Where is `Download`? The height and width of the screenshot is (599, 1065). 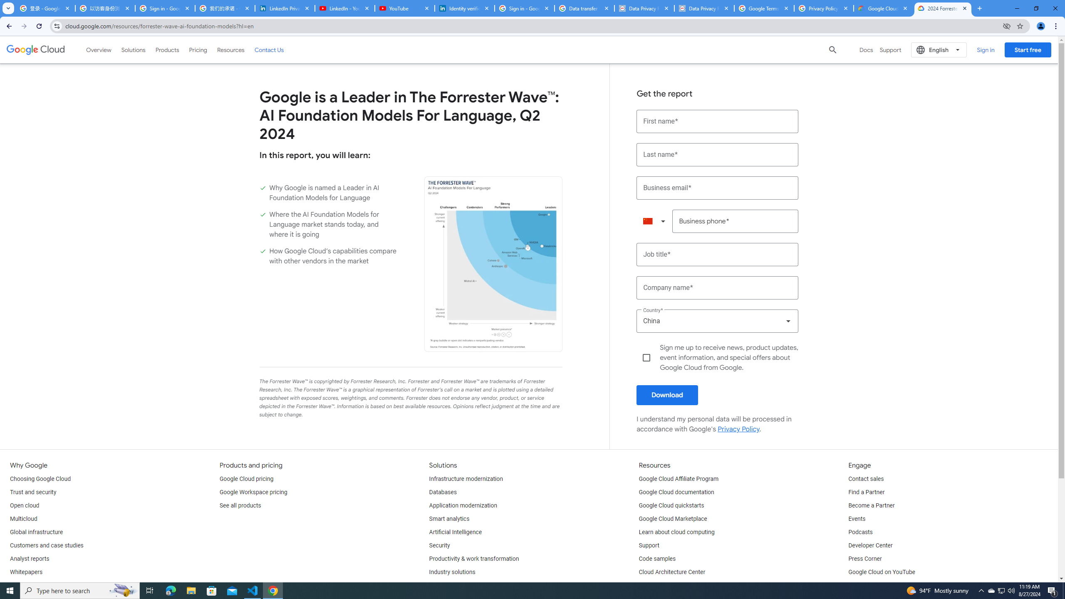
Download is located at coordinates (667, 395).